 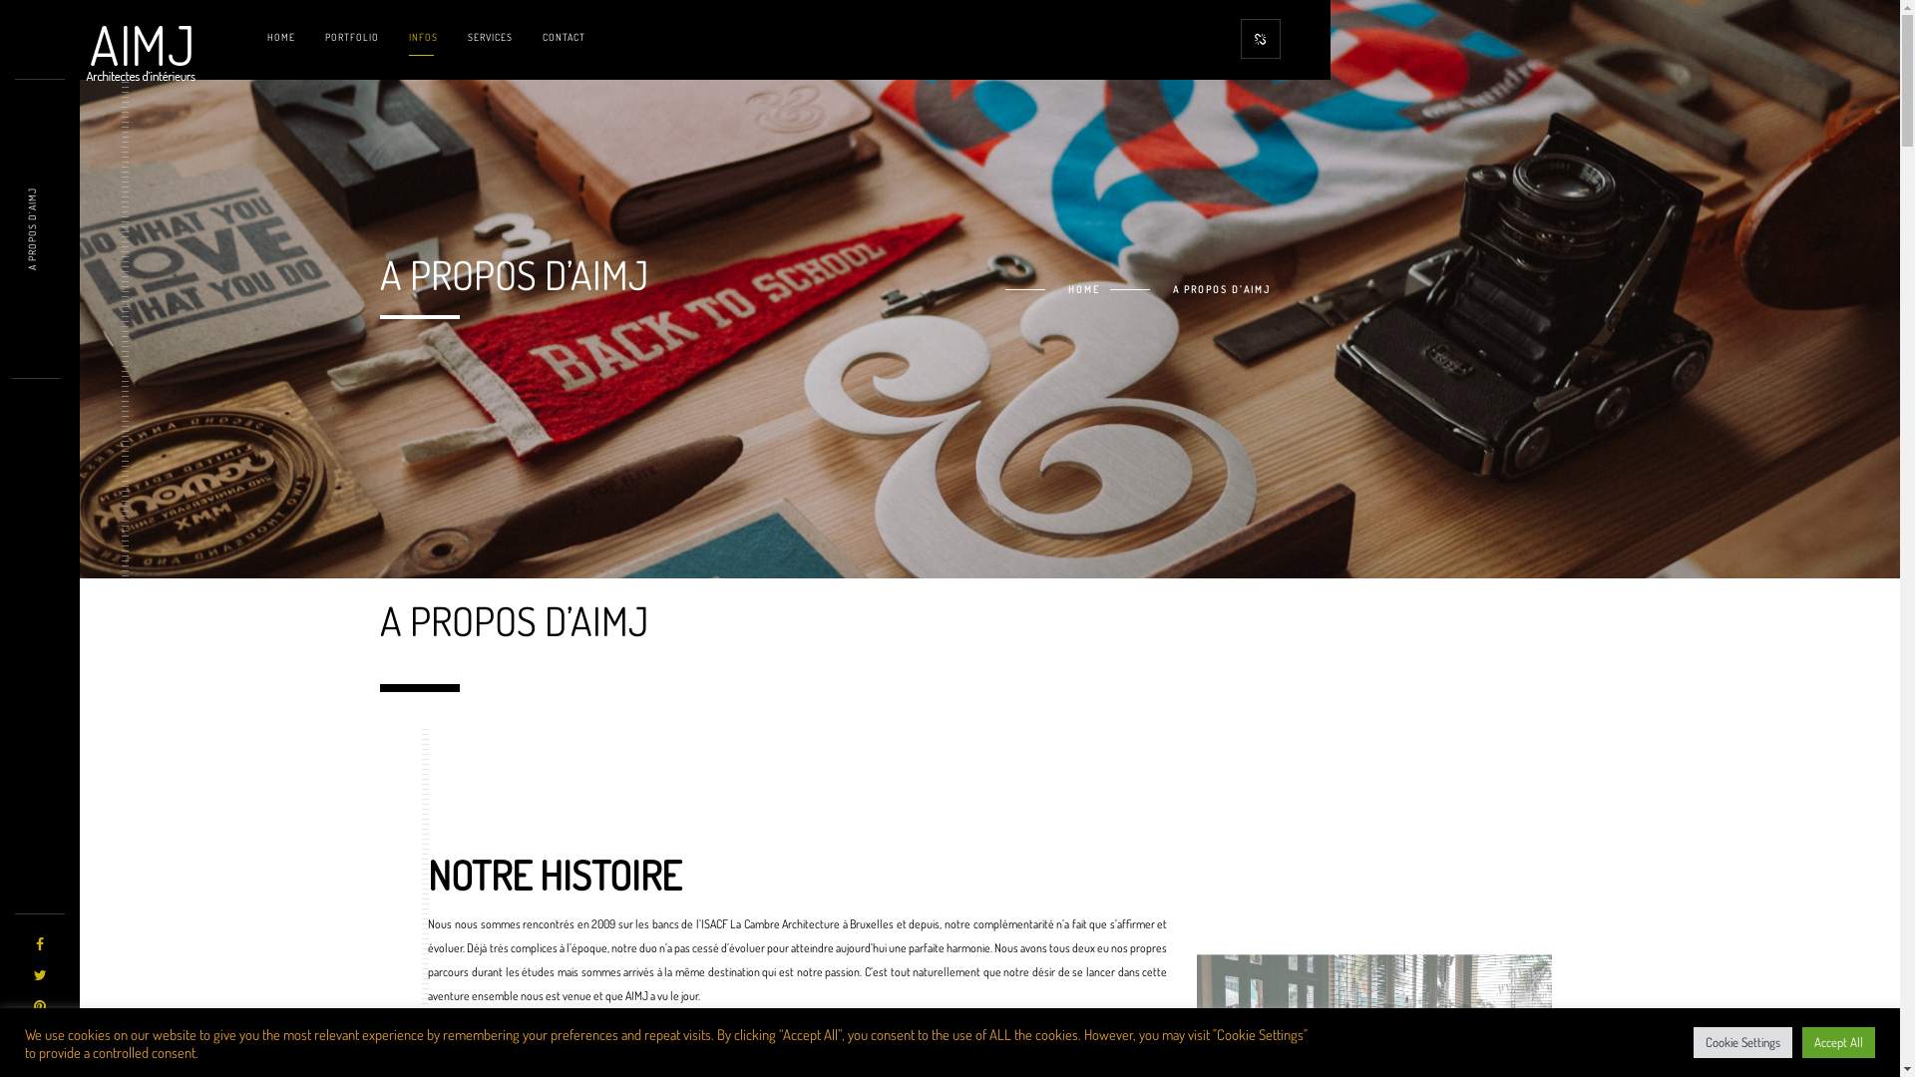 What do you see at coordinates (1233, 791) in the screenshot?
I see `+32485167729` at bounding box center [1233, 791].